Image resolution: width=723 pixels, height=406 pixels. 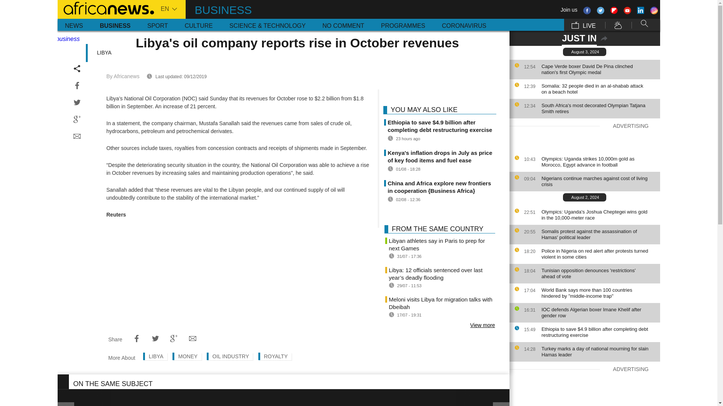 I want to click on CORONAVIRUS, so click(x=464, y=25).